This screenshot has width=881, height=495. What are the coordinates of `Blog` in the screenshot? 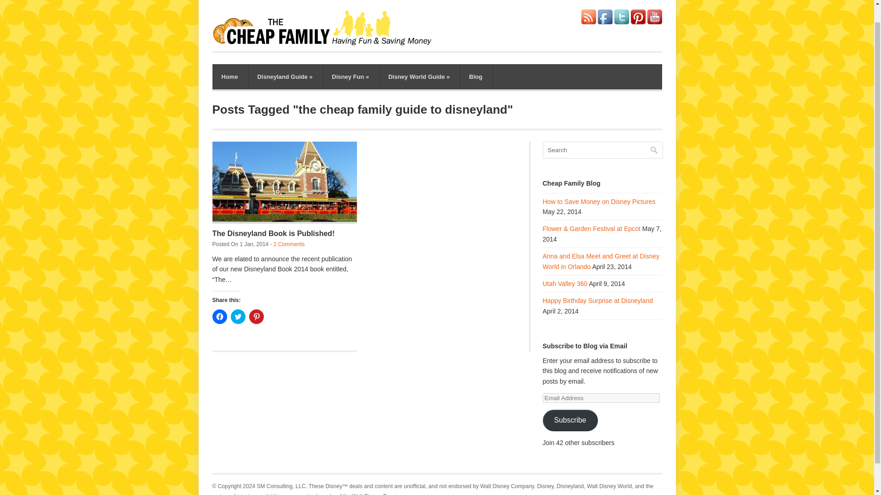 It's located at (475, 77).